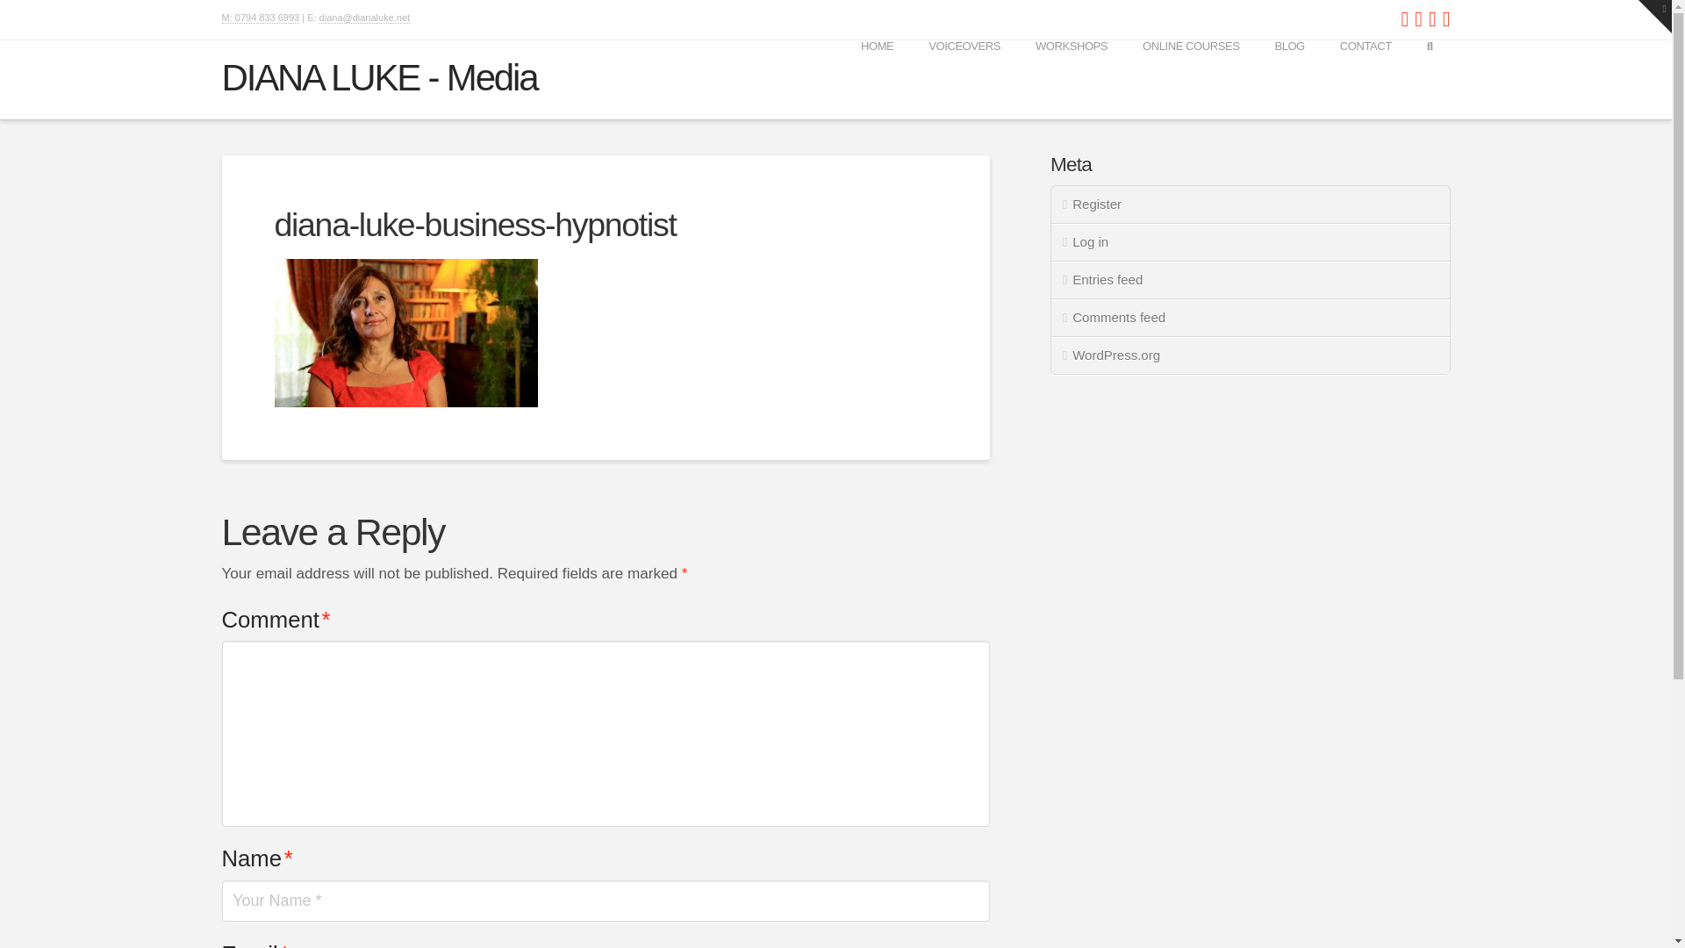 This screenshot has height=948, width=1685. What do you see at coordinates (964, 80) in the screenshot?
I see `VOICEOVERS` at bounding box center [964, 80].